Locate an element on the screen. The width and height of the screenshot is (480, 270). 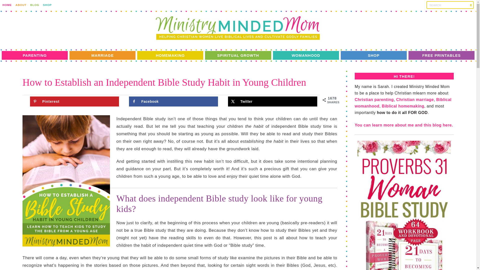
PARENTING is located at coordinates (34, 55).